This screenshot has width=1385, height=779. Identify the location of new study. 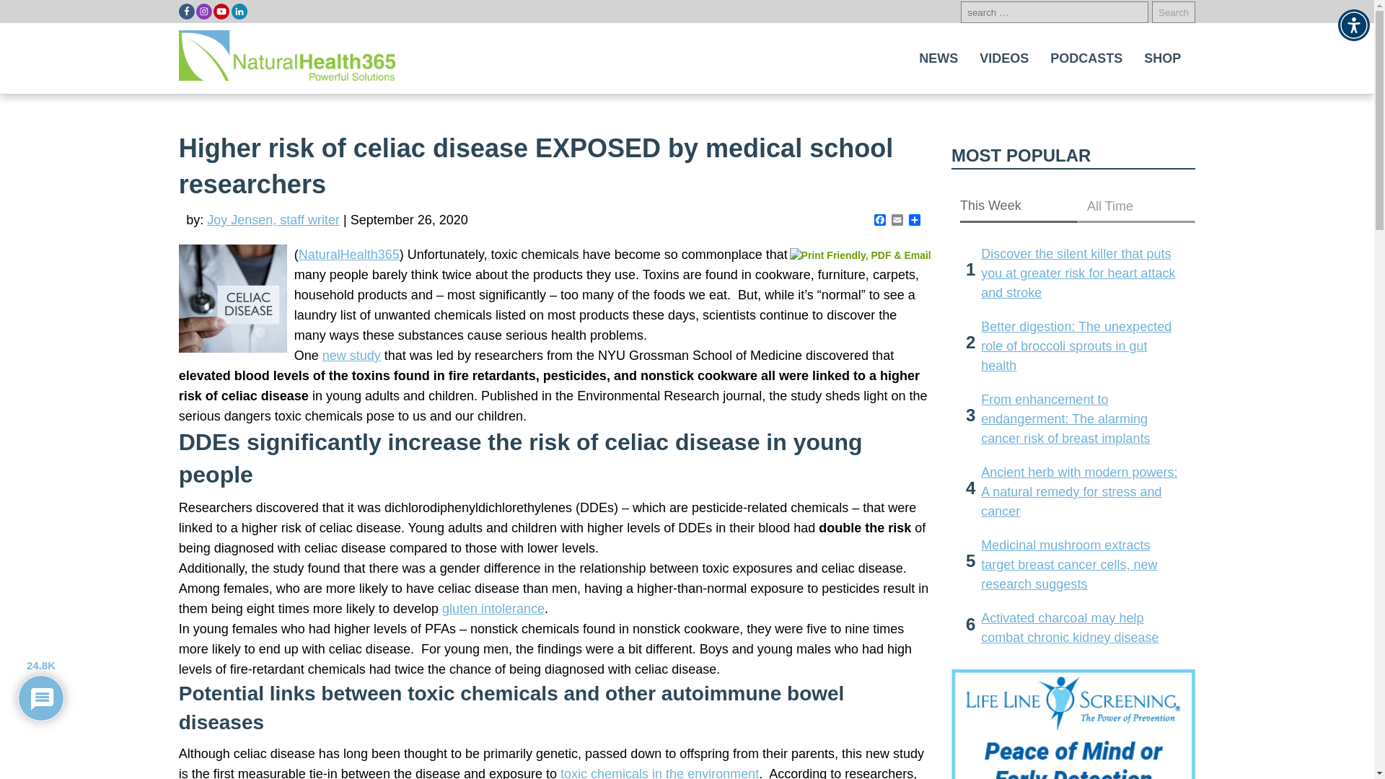
(352, 355).